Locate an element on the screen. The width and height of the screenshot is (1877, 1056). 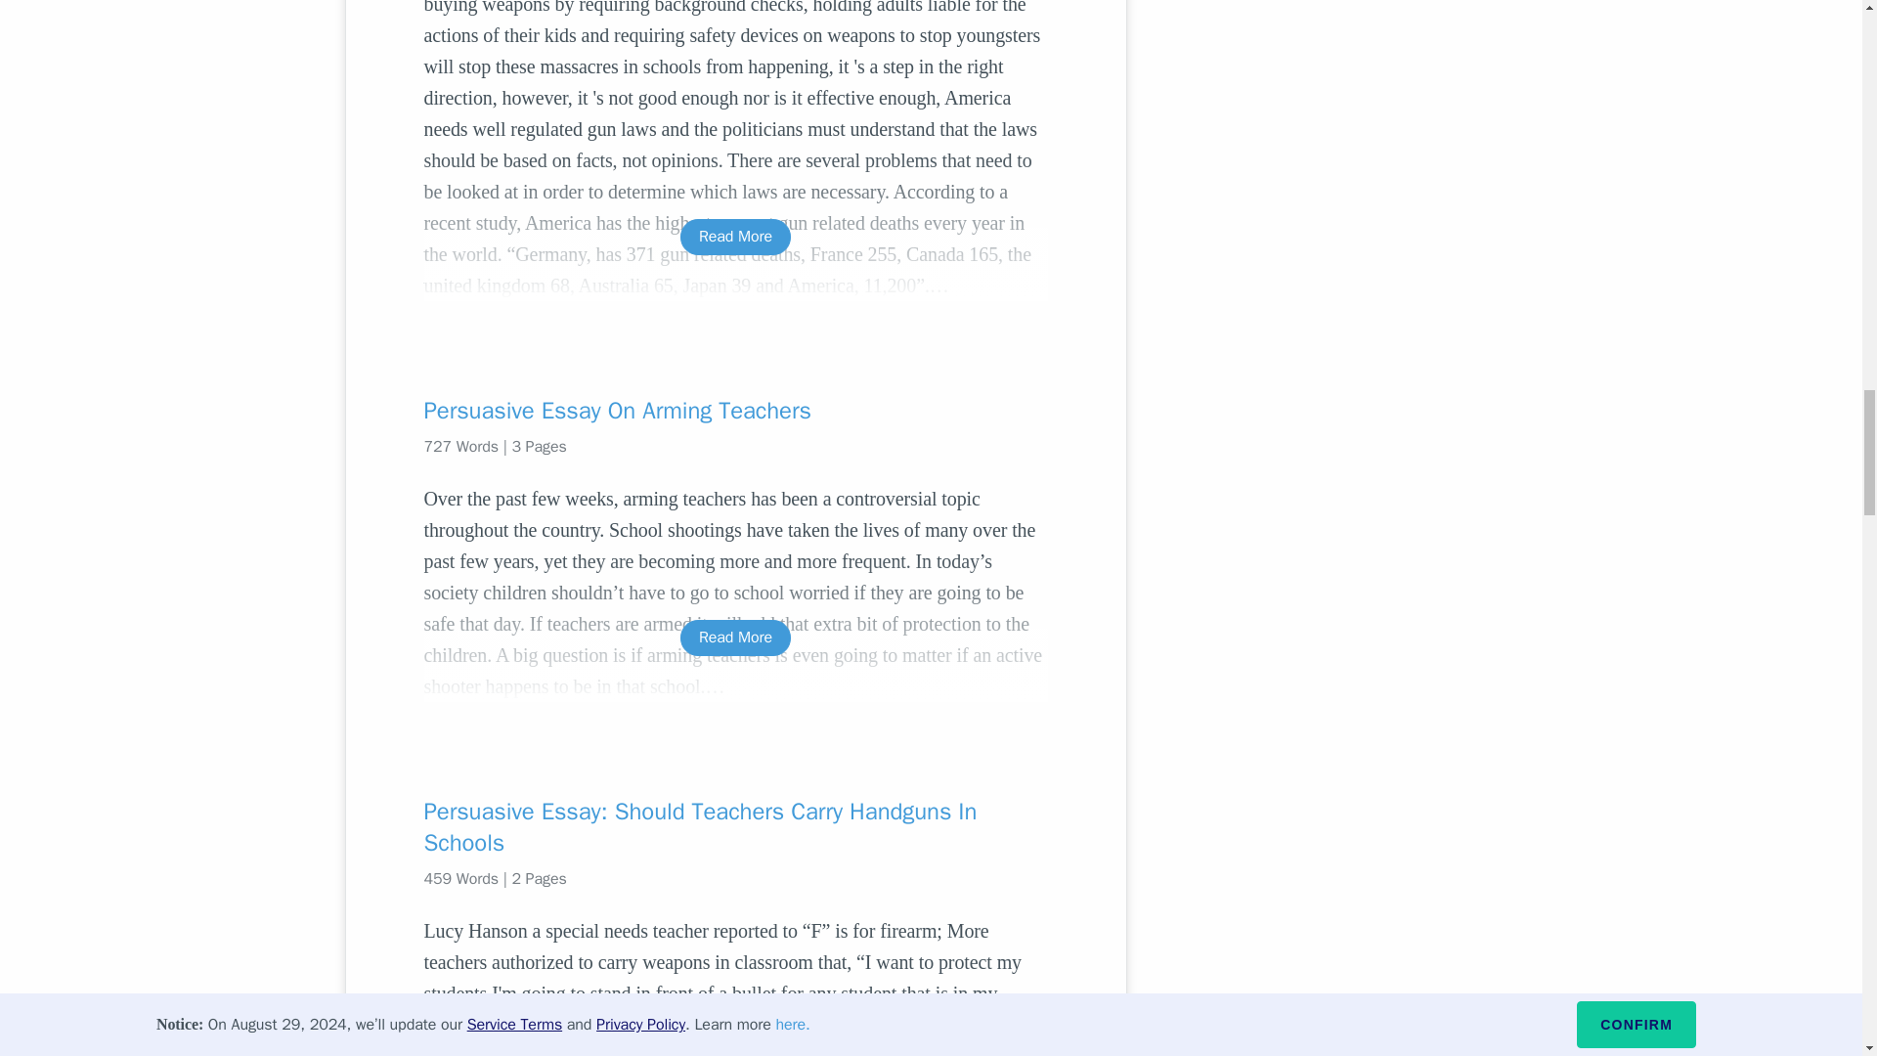
Read More is located at coordinates (735, 638).